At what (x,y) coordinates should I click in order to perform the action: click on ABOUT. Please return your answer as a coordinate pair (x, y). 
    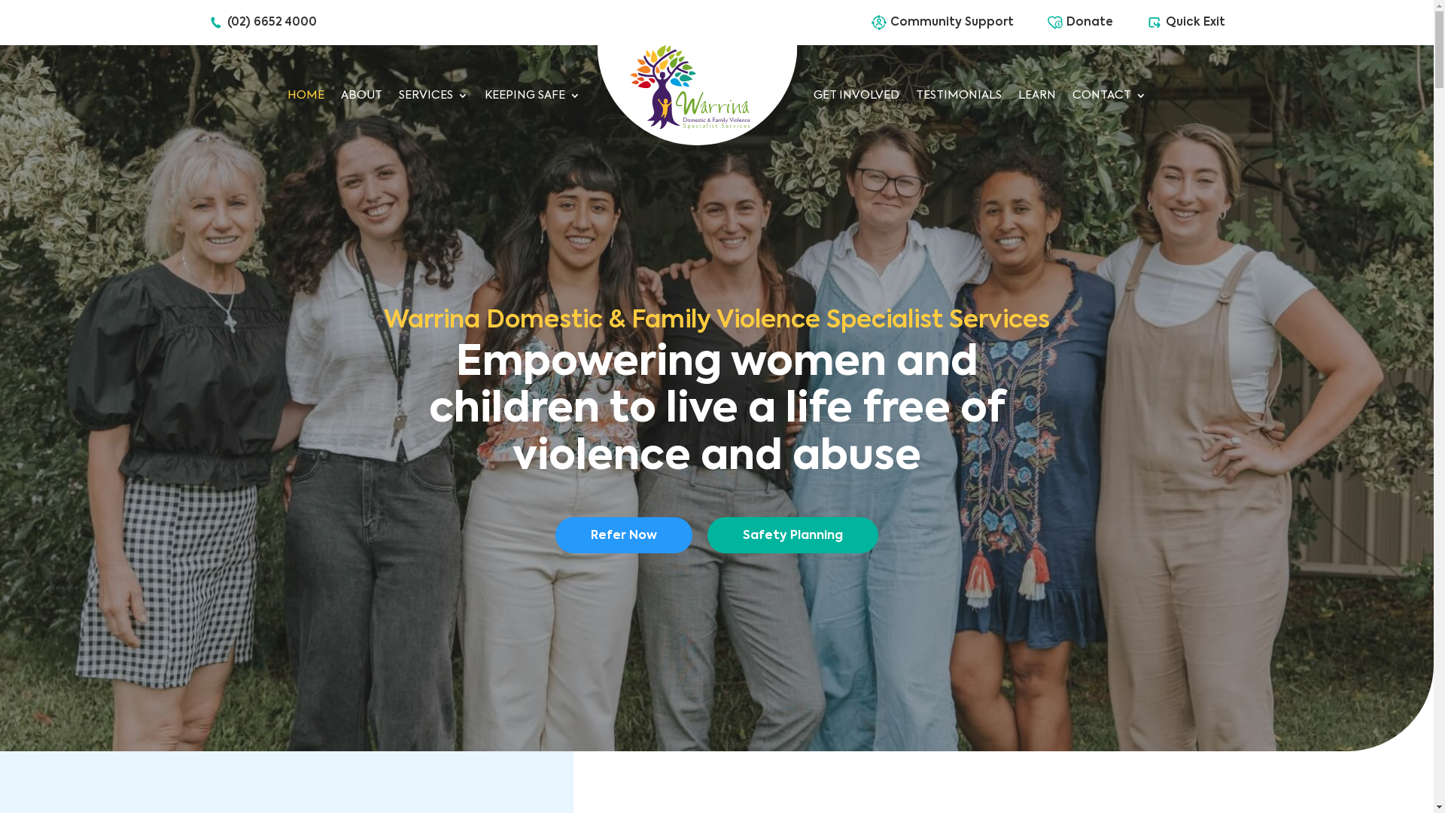
    Looking at the image, I should click on (361, 95).